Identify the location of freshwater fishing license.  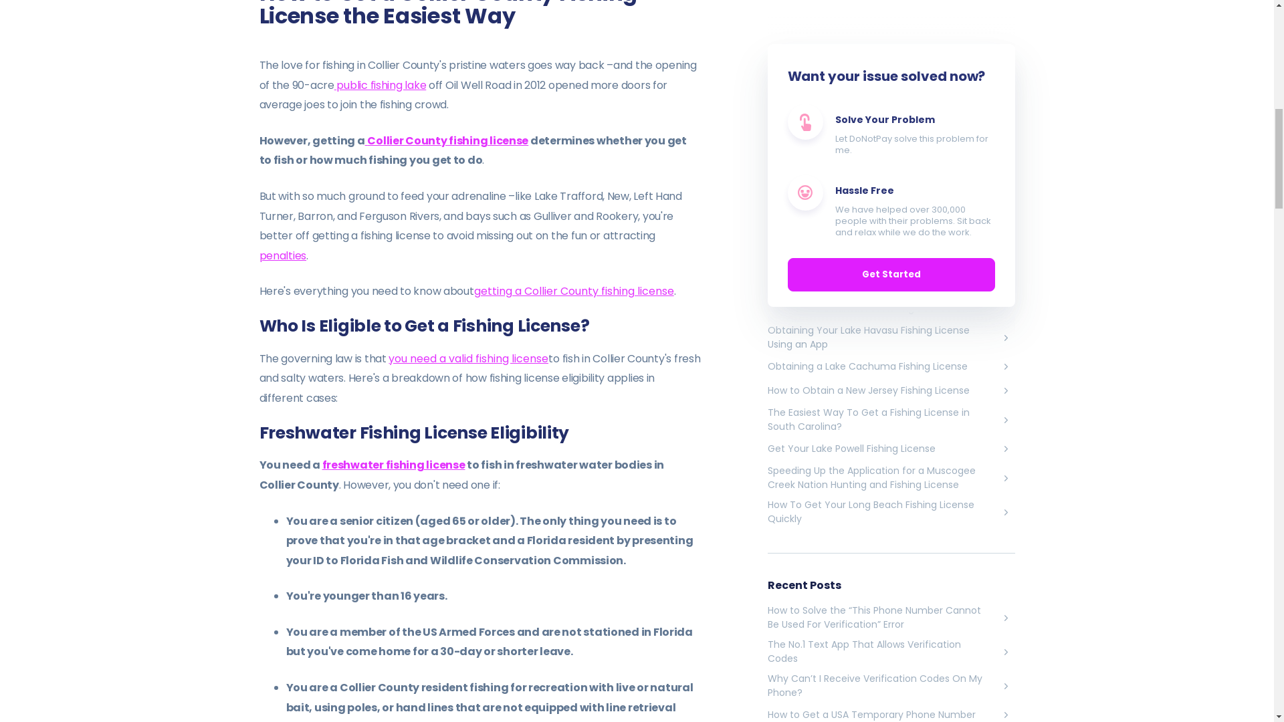
(393, 465).